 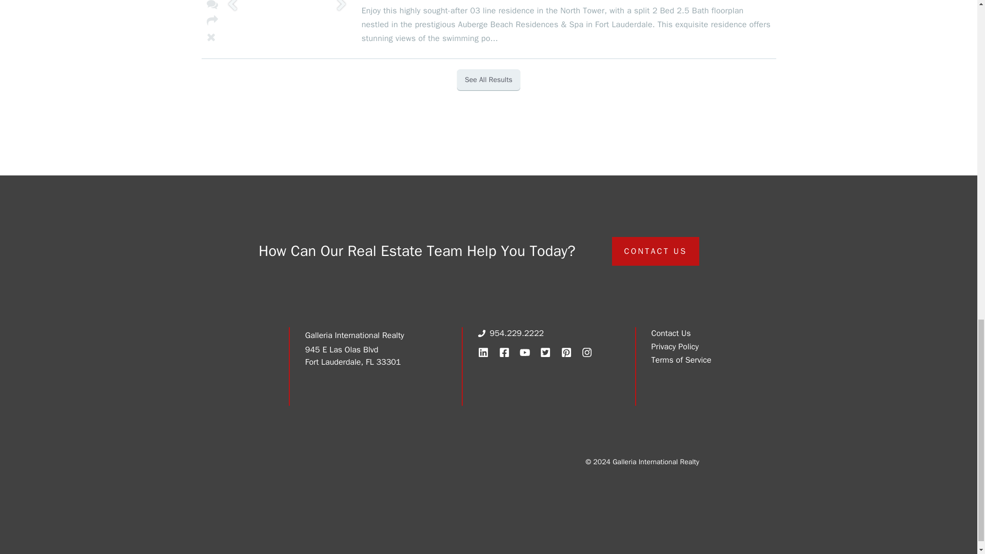 What do you see at coordinates (671, 333) in the screenshot?
I see `Contact Us` at bounding box center [671, 333].